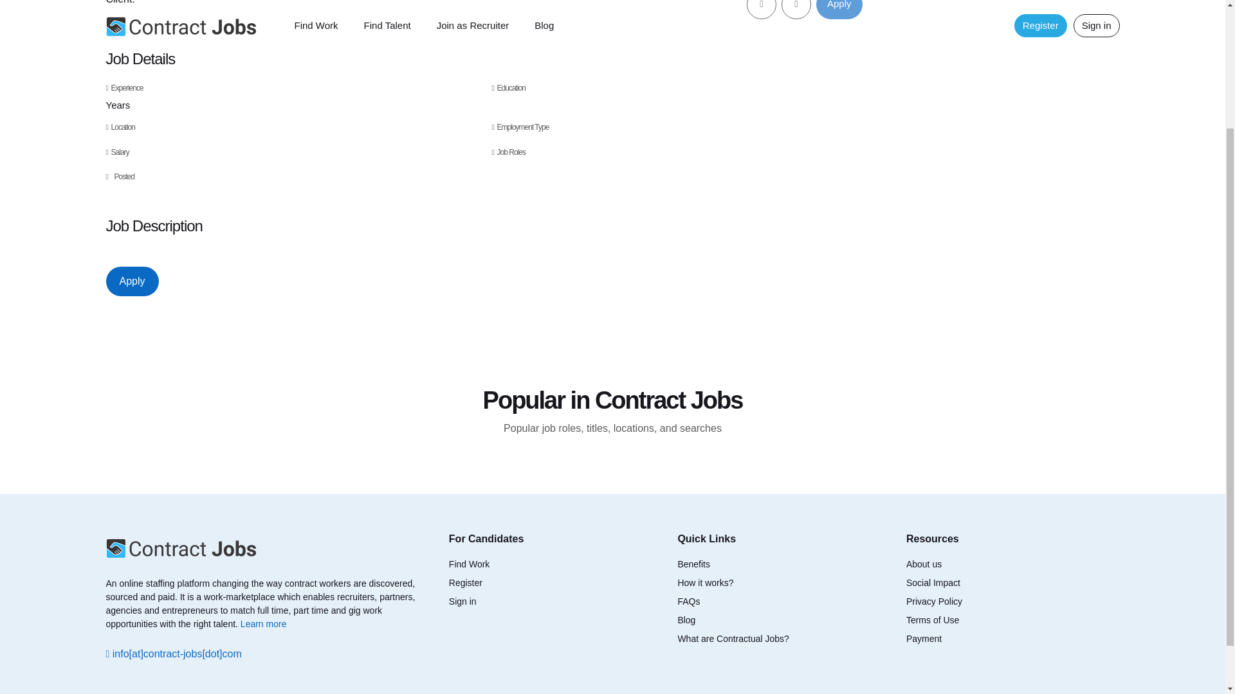  Describe the element at coordinates (131, 281) in the screenshot. I see `Apply` at that location.